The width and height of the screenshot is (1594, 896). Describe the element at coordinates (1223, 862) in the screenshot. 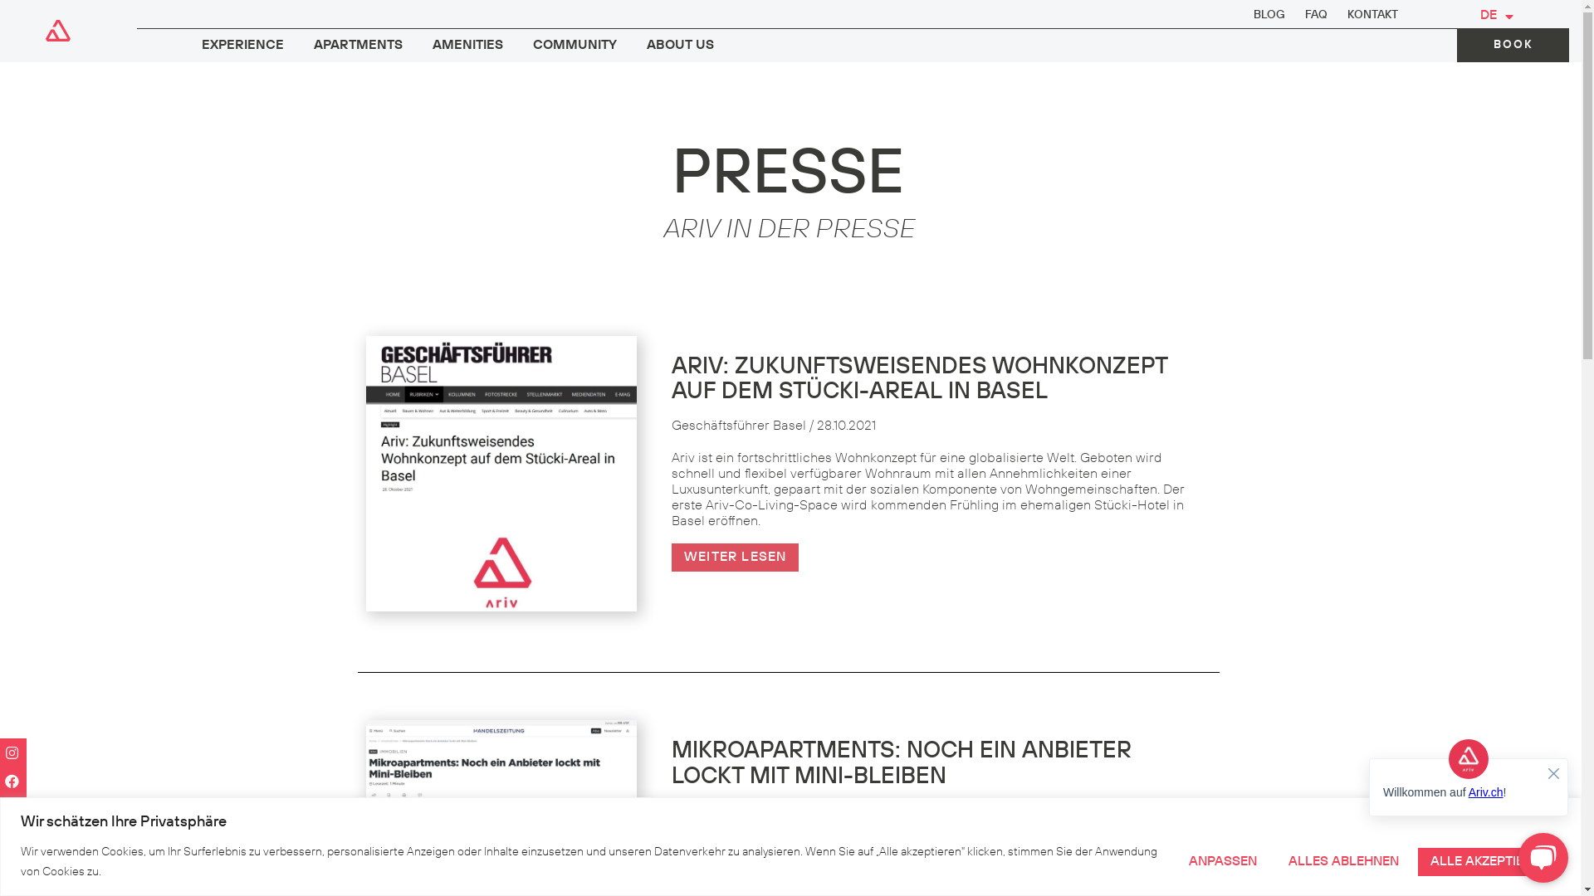

I see `ANPASSEN` at that location.